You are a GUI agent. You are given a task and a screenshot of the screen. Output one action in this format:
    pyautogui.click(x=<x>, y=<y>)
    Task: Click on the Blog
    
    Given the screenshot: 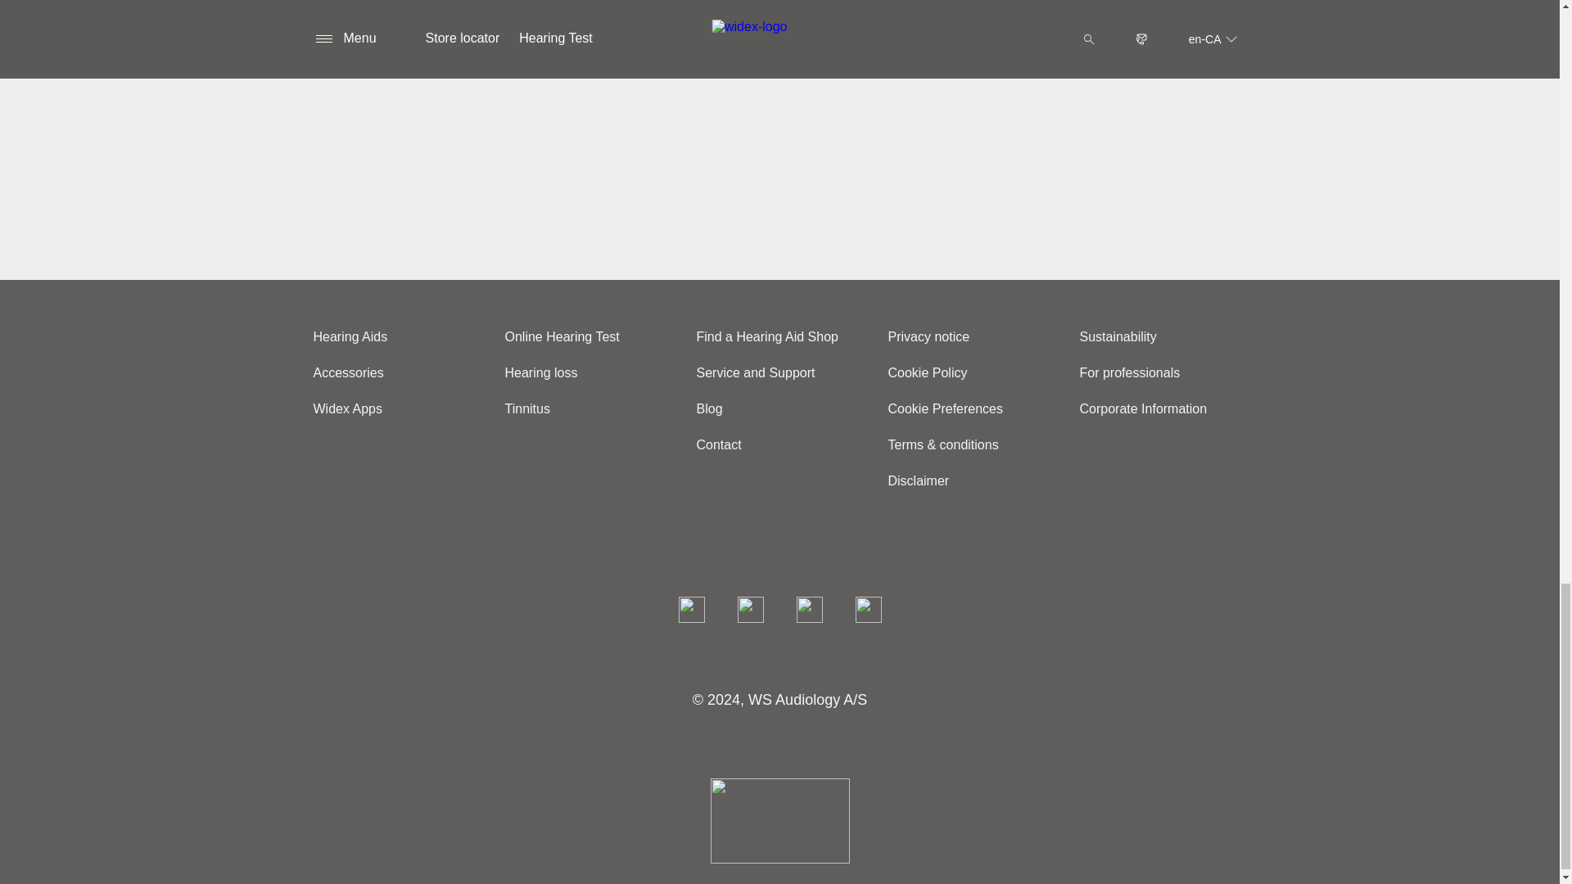 What is the action you would take?
    pyautogui.click(x=715, y=408)
    